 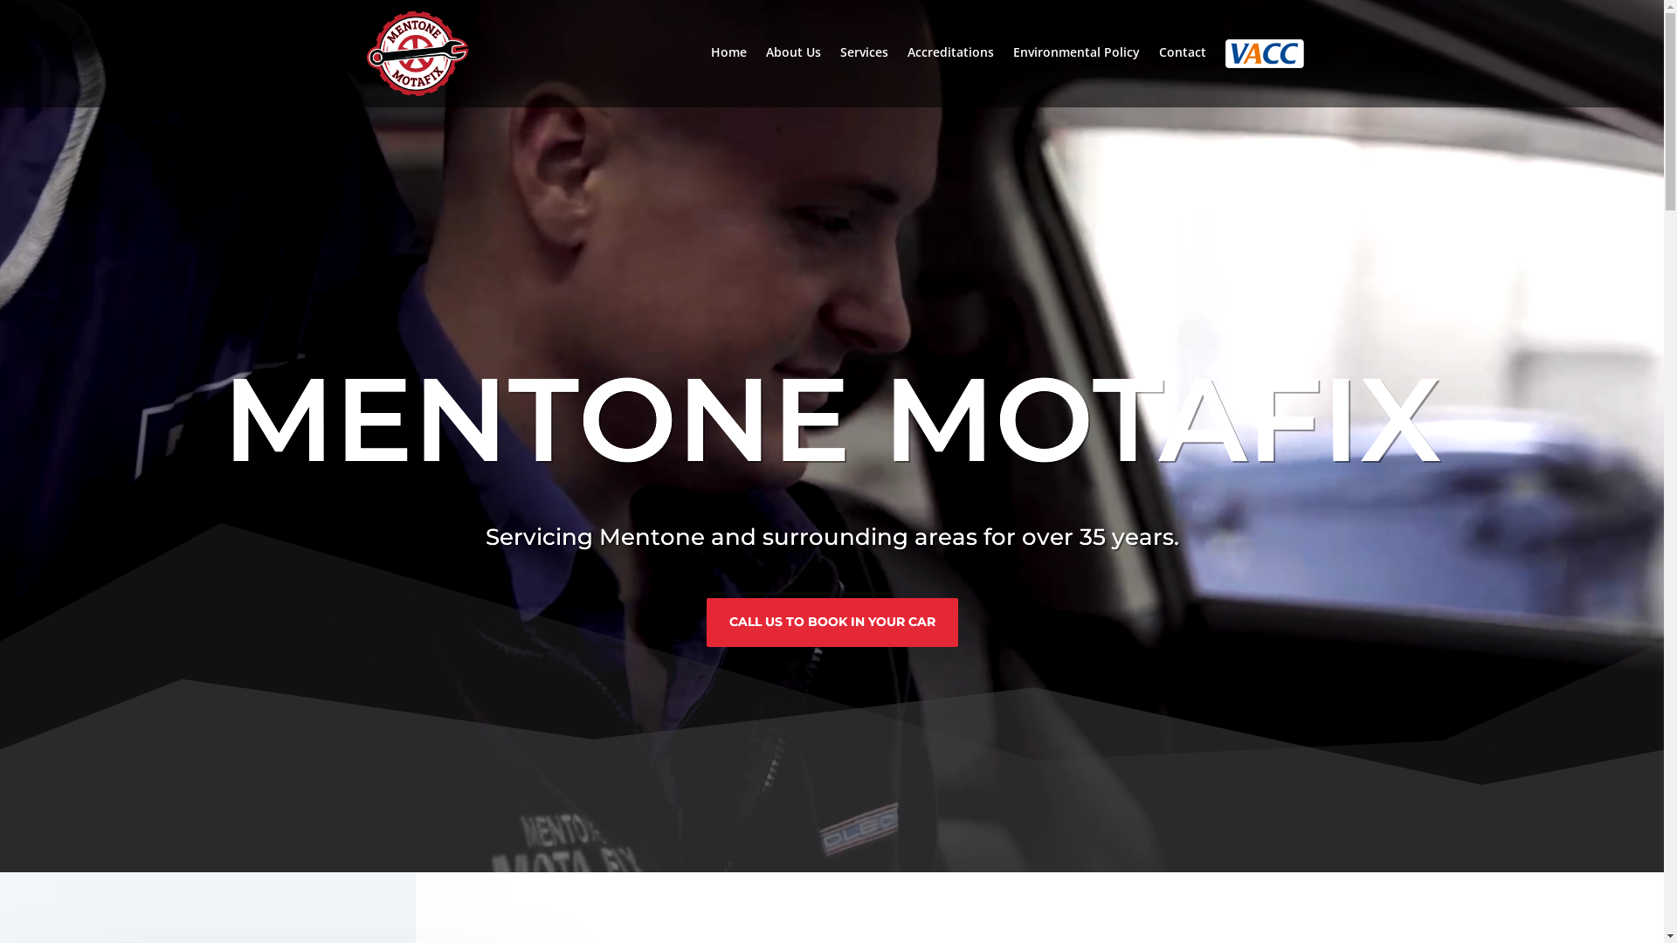 What do you see at coordinates (832, 623) in the screenshot?
I see `CALL US TO BOOK IN YOUR CAR` at bounding box center [832, 623].